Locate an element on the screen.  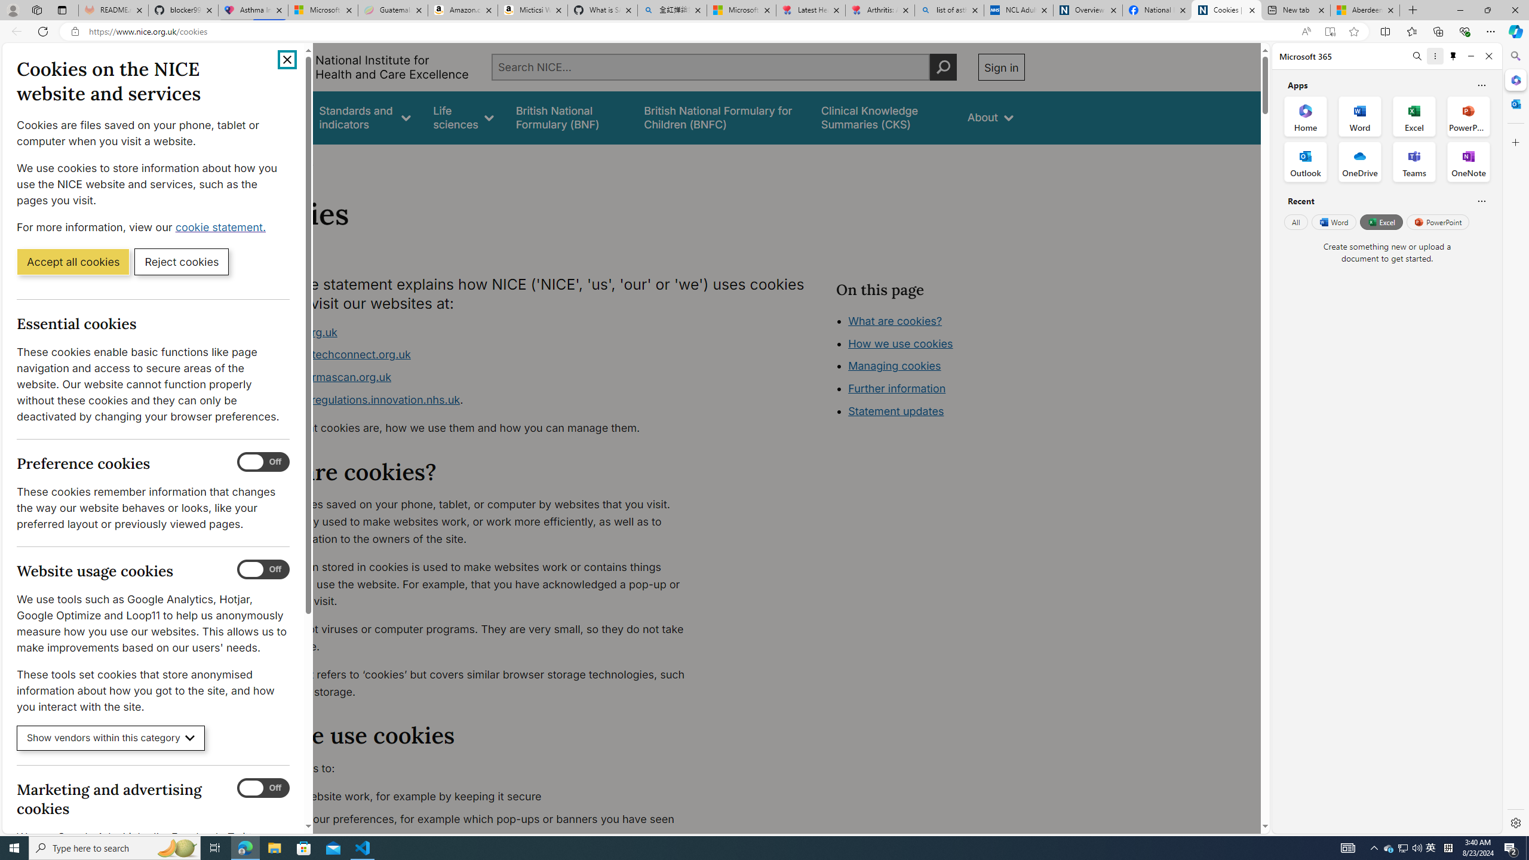
false is located at coordinates (883, 117).